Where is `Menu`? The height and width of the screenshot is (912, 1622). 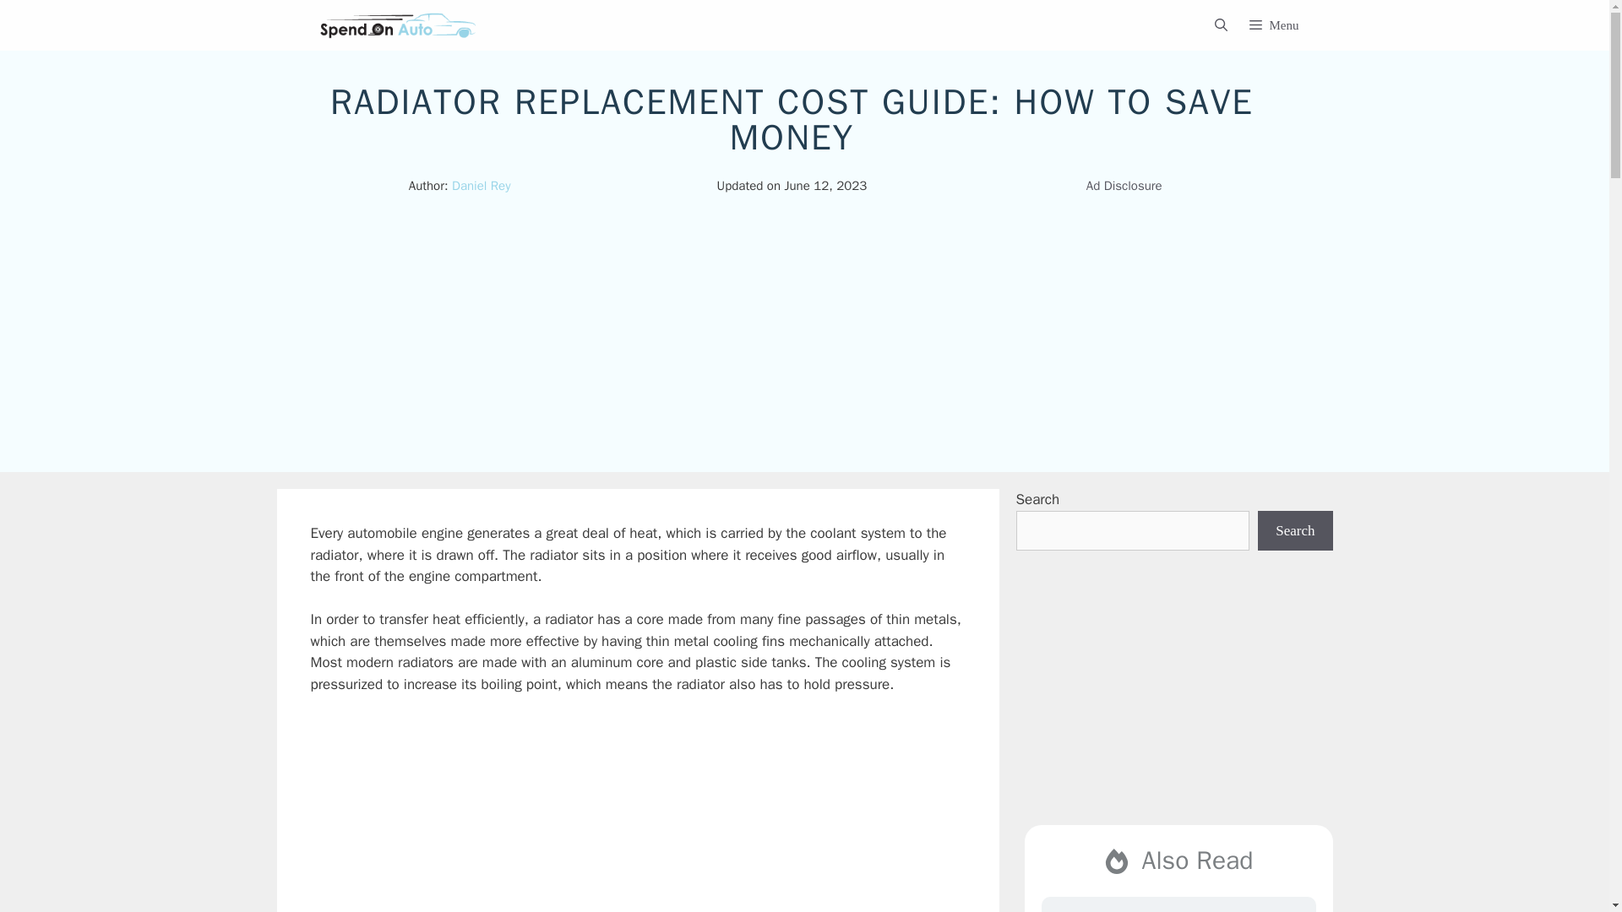 Menu is located at coordinates (1279, 25).